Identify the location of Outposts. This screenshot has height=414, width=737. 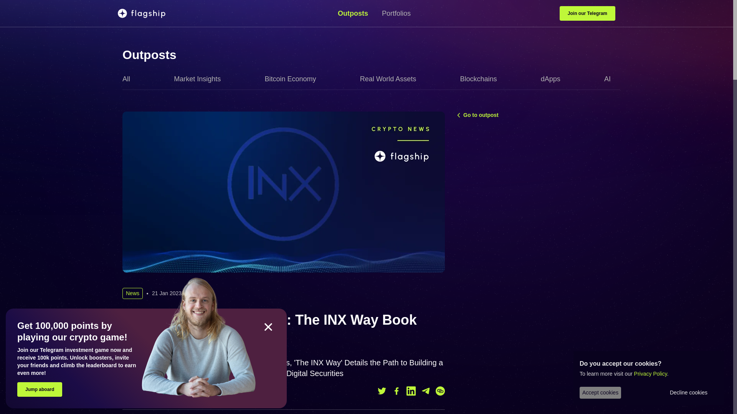
(149, 54).